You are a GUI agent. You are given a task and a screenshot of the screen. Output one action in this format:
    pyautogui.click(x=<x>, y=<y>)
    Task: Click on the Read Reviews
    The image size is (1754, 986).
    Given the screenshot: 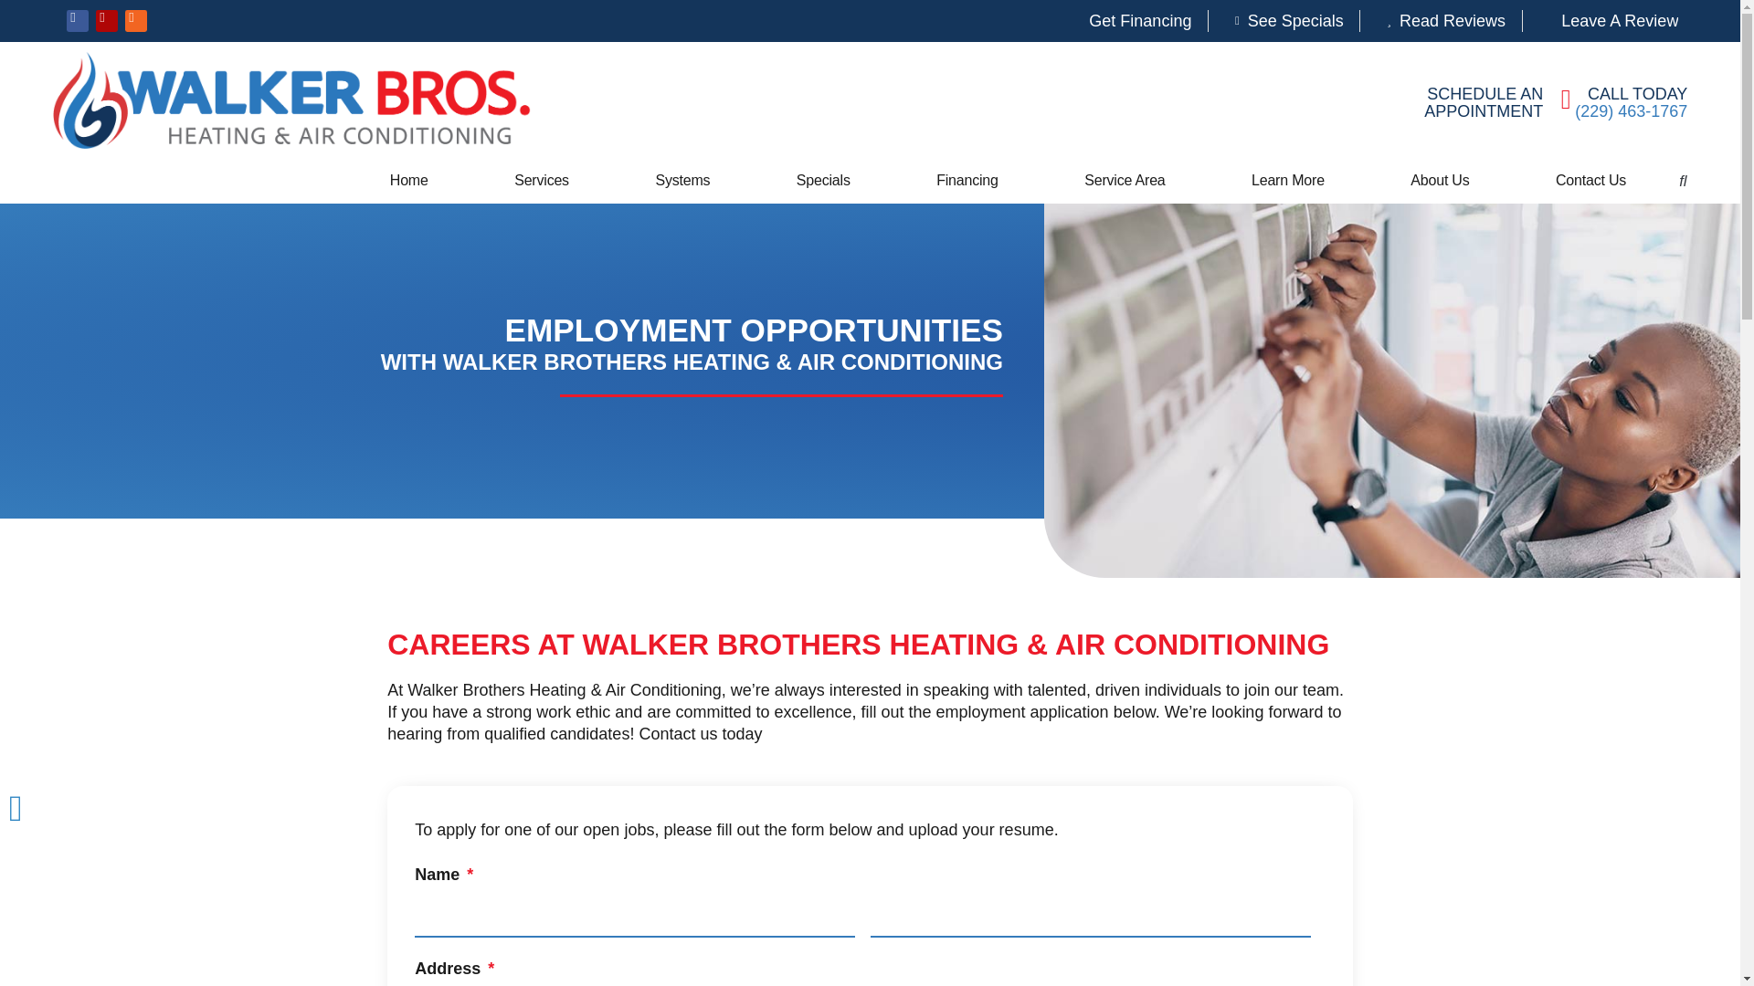 What is the action you would take?
    pyautogui.click(x=1441, y=20)
    